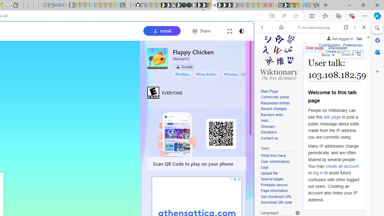  Describe the element at coordinates (118, 5) in the screenshot. I see `Home | Sky Blue Bikes - Sky Blue Bikes - Sleeping` at that location.